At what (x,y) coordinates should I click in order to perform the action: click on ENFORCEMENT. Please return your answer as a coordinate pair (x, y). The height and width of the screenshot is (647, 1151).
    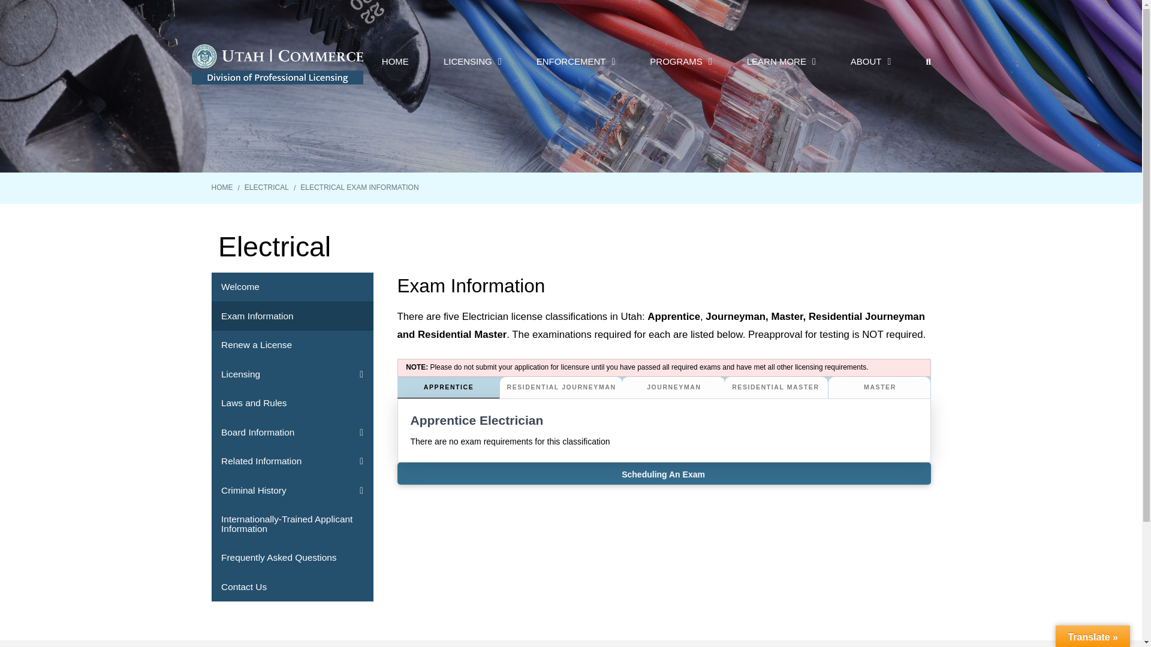
    Looking at the image, I should click on (575, 61).